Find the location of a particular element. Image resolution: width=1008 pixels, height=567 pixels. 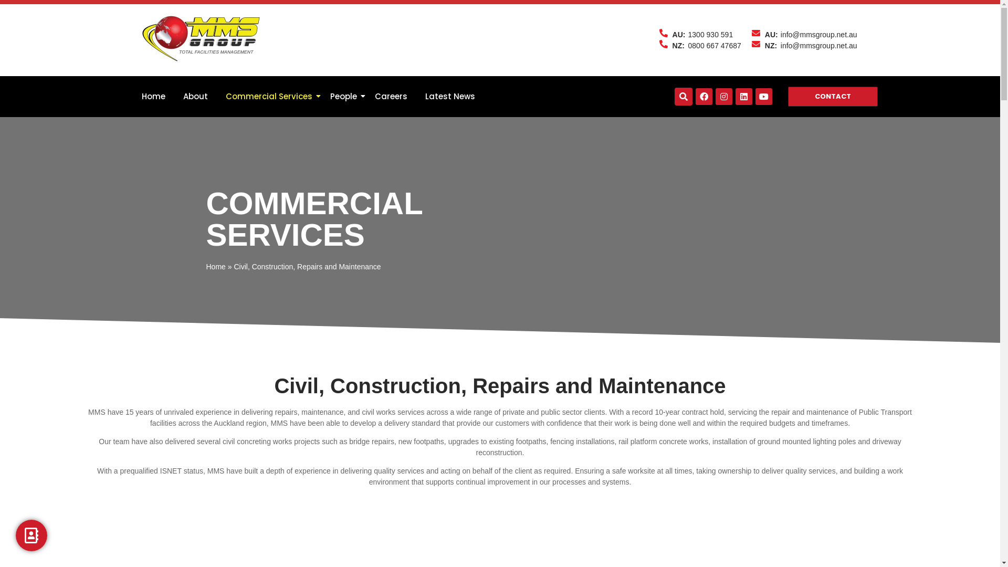

SEND is located at coordinates (89, 492).